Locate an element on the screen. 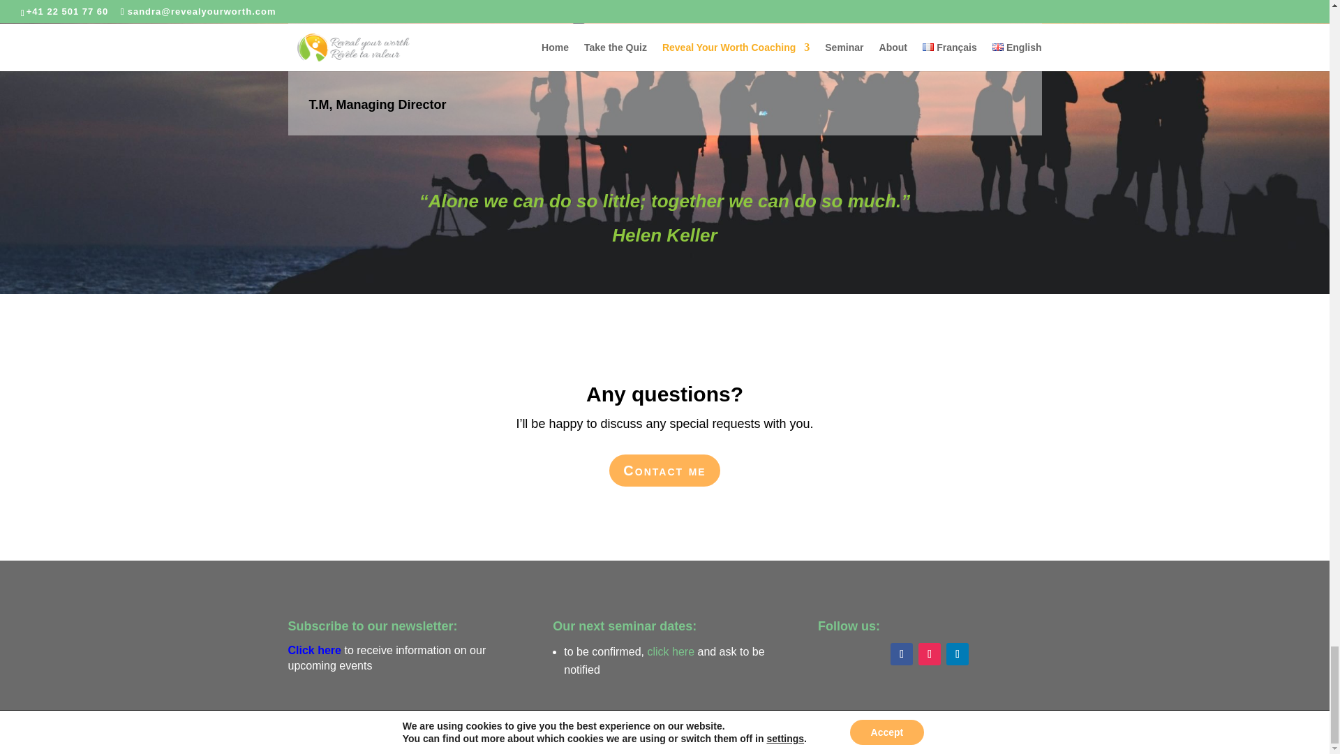  Follow on Facebook is located at coordinates (902, 653).